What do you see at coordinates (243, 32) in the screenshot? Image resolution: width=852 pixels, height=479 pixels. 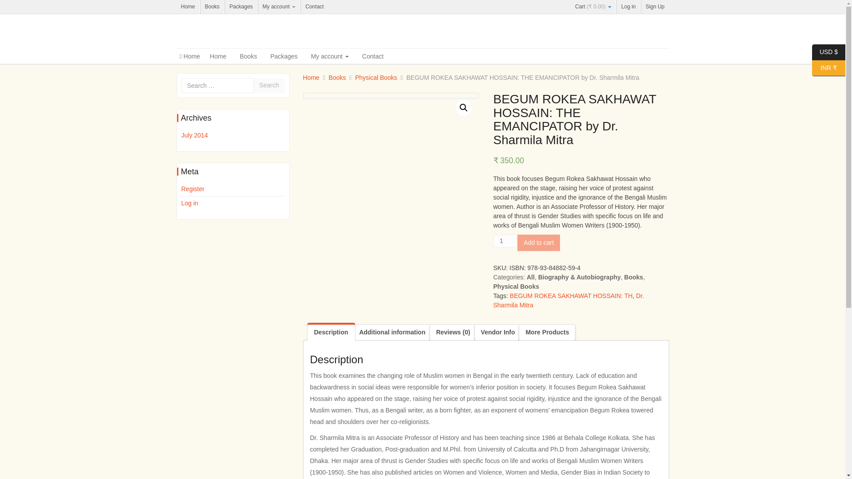 I see `Gol Papa` at bounding box center [243, 32].